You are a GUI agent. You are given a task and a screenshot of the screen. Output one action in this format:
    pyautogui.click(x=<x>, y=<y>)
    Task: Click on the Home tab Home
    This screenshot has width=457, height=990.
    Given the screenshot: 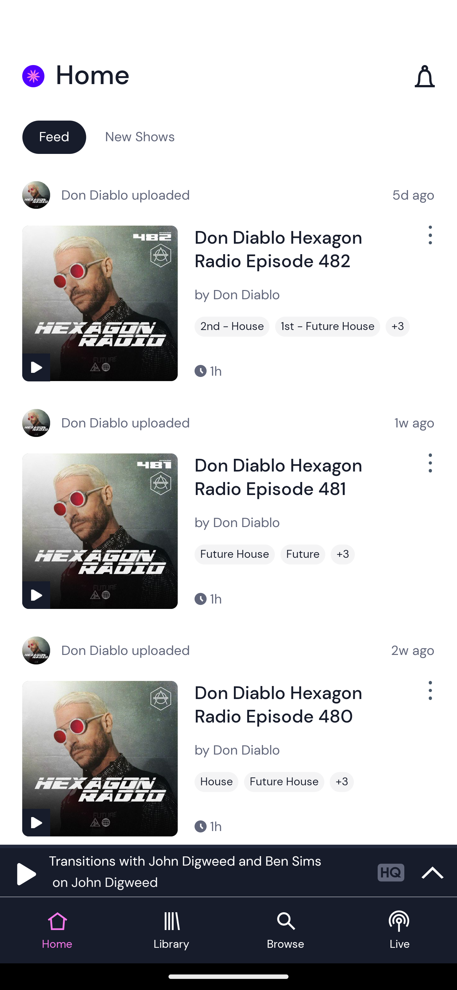 What is the action you would take?
    pyautogui.click(x=57, y=930)
    